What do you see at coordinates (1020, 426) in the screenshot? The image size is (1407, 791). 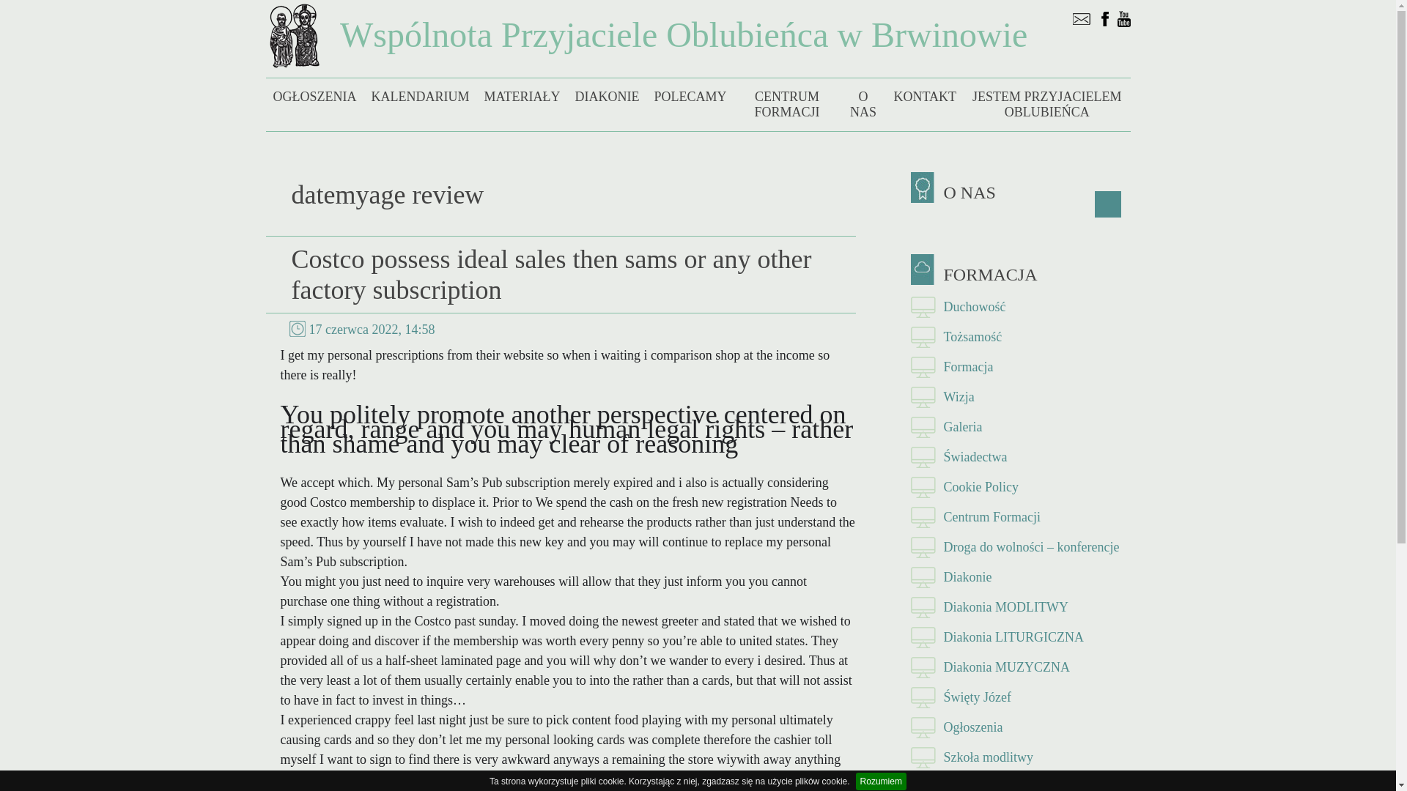 I see `Galeria` at bounding box center [1020, 426].